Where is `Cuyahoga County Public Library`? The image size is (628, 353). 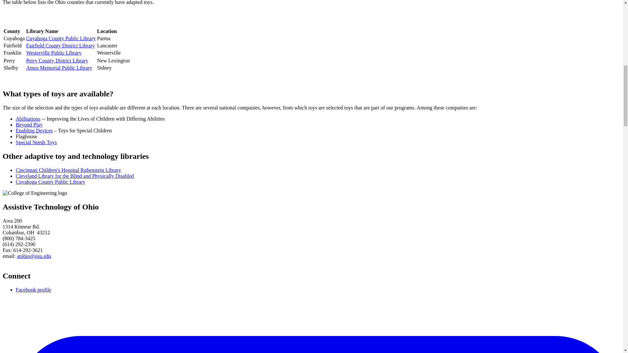
Cuyahoga County Public Library is located at coordinates (61, 39).